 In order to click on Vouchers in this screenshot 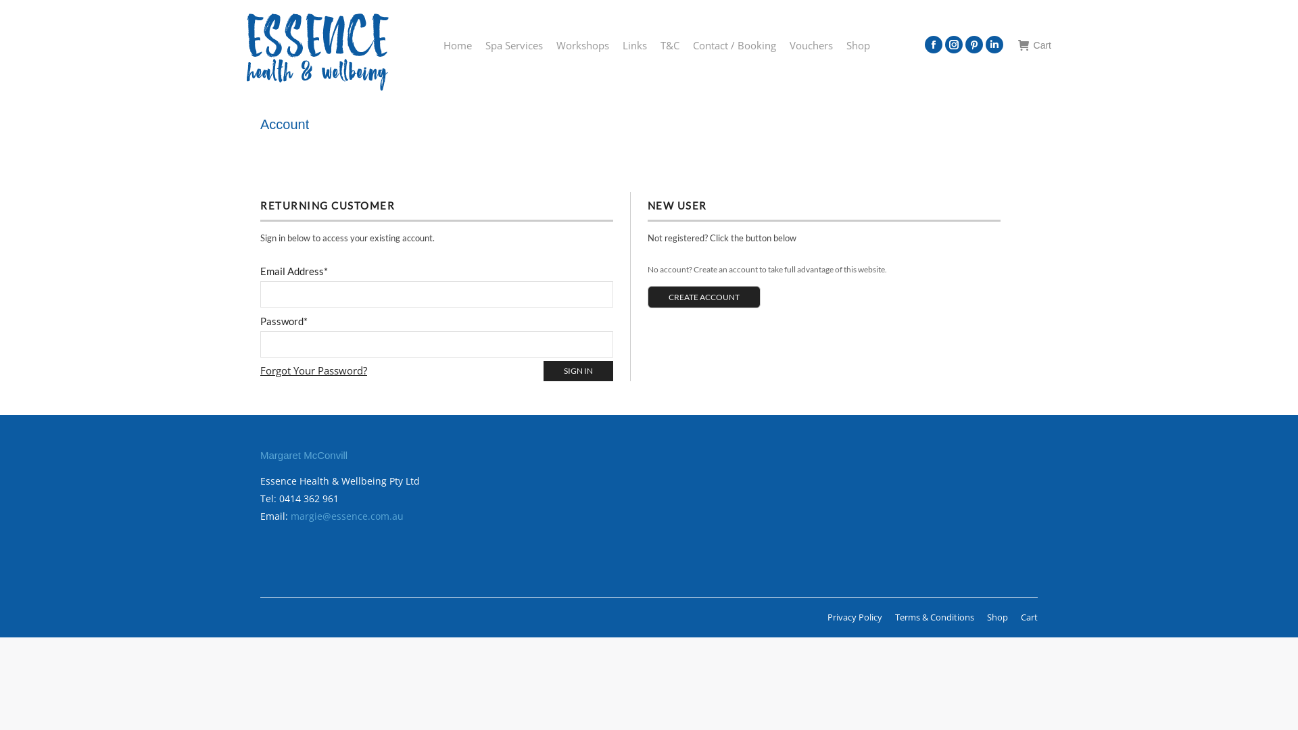, I will do `click(811, 45)`.